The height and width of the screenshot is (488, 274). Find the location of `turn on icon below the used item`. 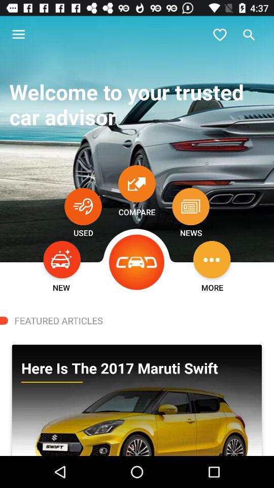

turn on icon below the used item is located at coordinates (62, 259).